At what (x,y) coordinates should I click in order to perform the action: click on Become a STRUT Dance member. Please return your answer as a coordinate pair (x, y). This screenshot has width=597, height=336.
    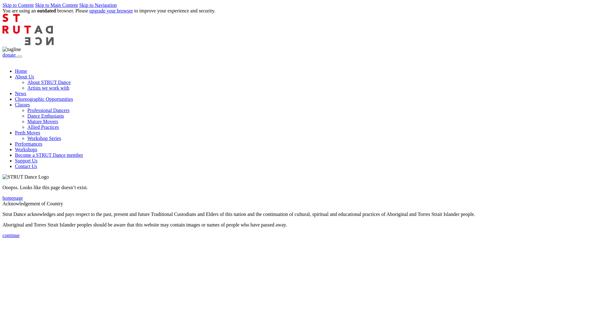
    Looking at the image, I should click on (49, 155).